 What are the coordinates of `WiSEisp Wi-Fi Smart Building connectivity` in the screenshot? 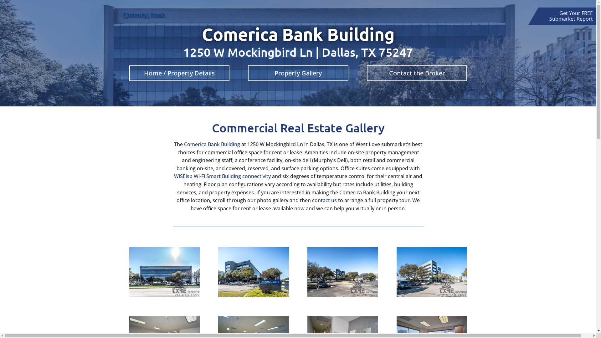 It's located at (222, 176).